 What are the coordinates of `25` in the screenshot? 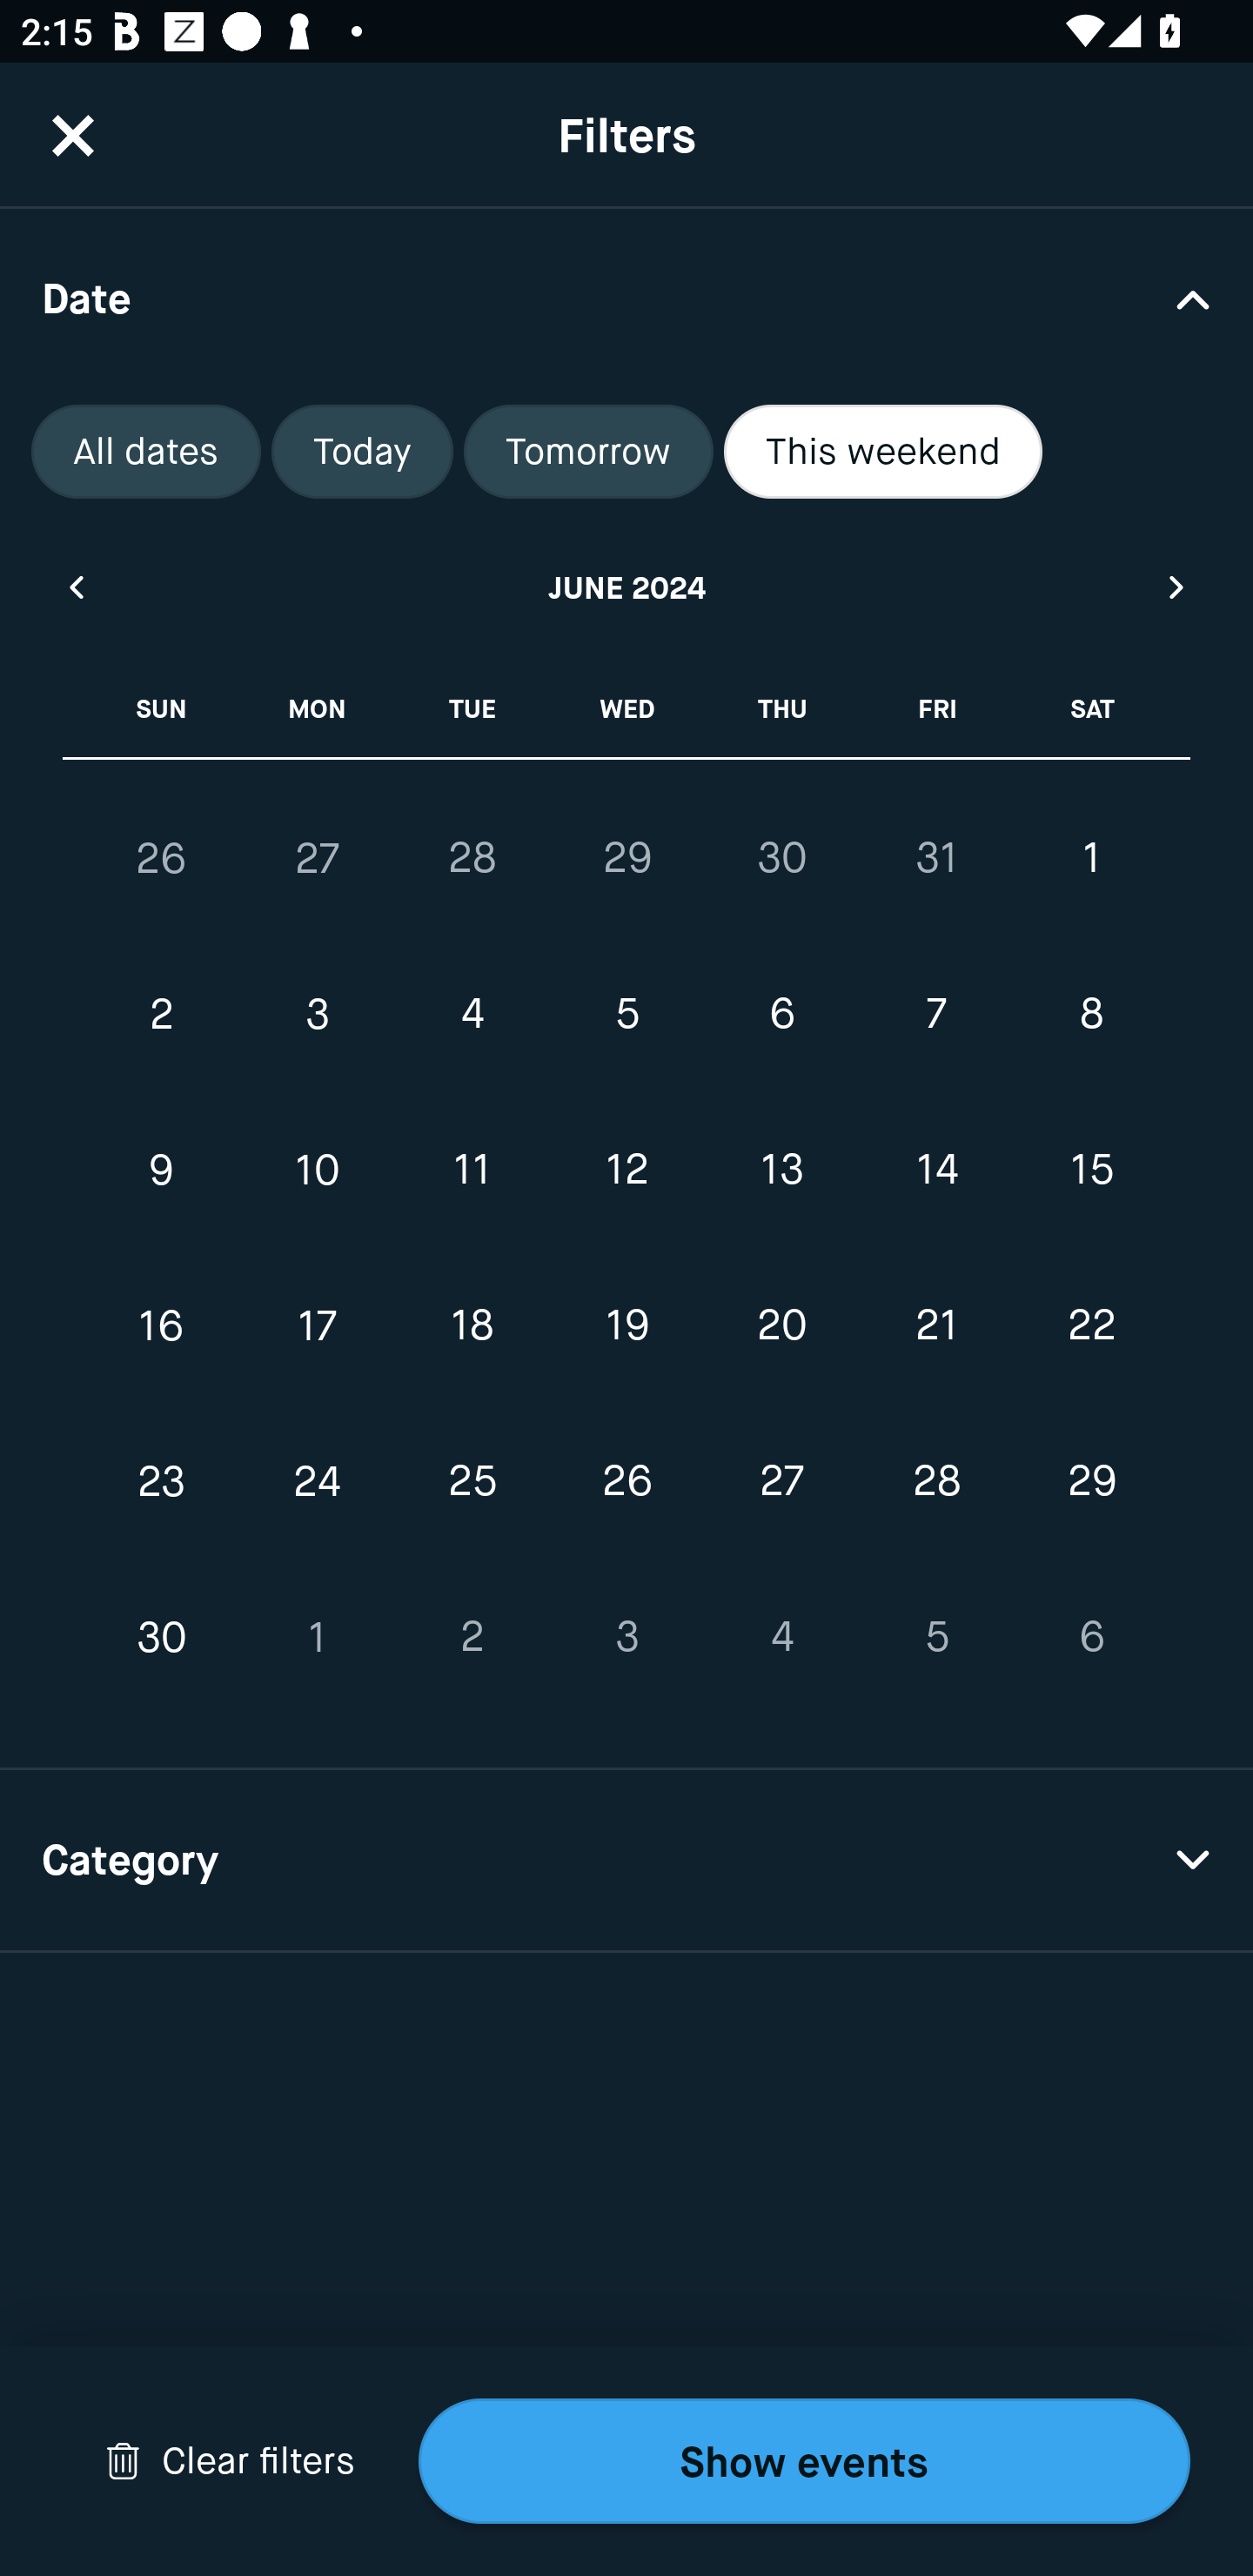 It's located at (472, 1481).